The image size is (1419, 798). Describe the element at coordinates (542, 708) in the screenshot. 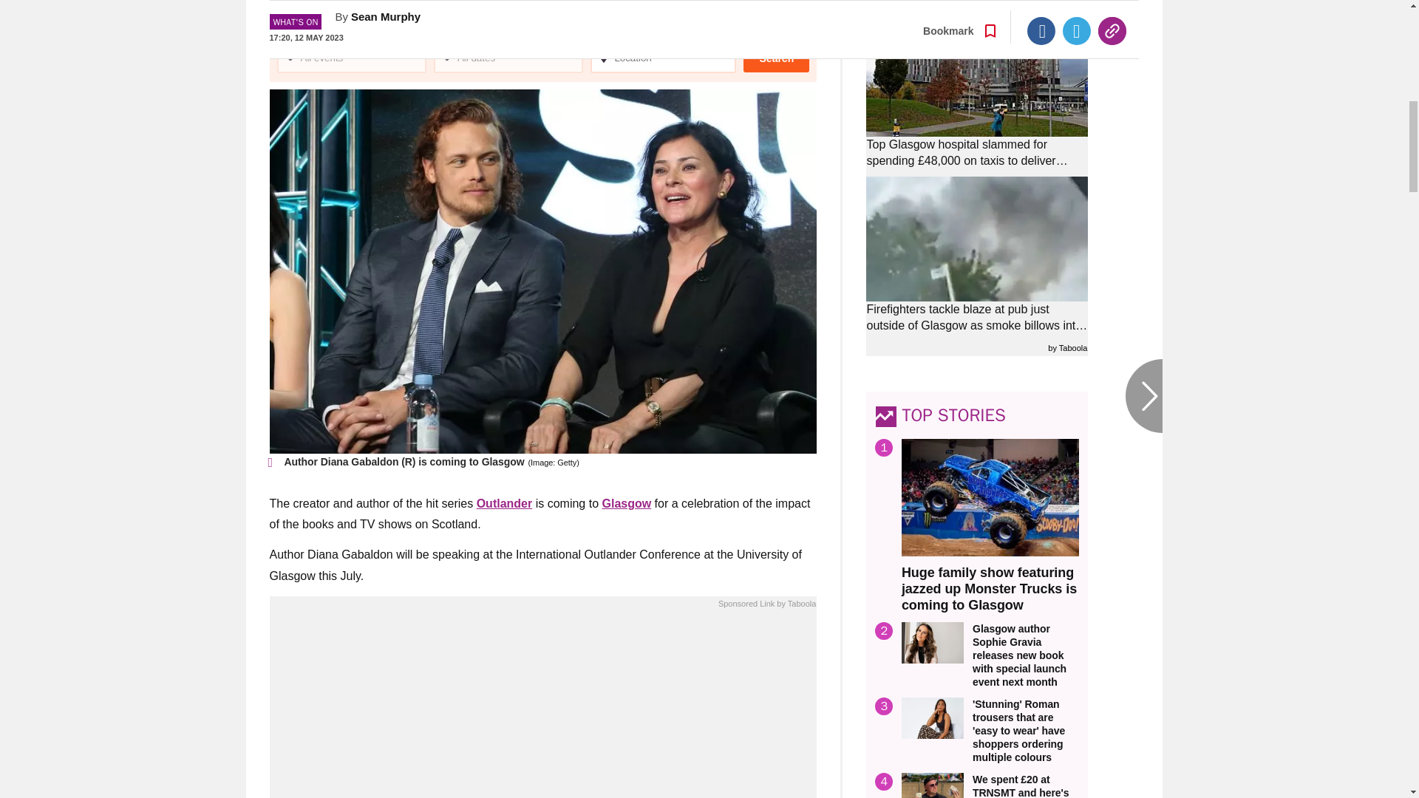

I see `The best IPO stock pick of 2016?` at that location.